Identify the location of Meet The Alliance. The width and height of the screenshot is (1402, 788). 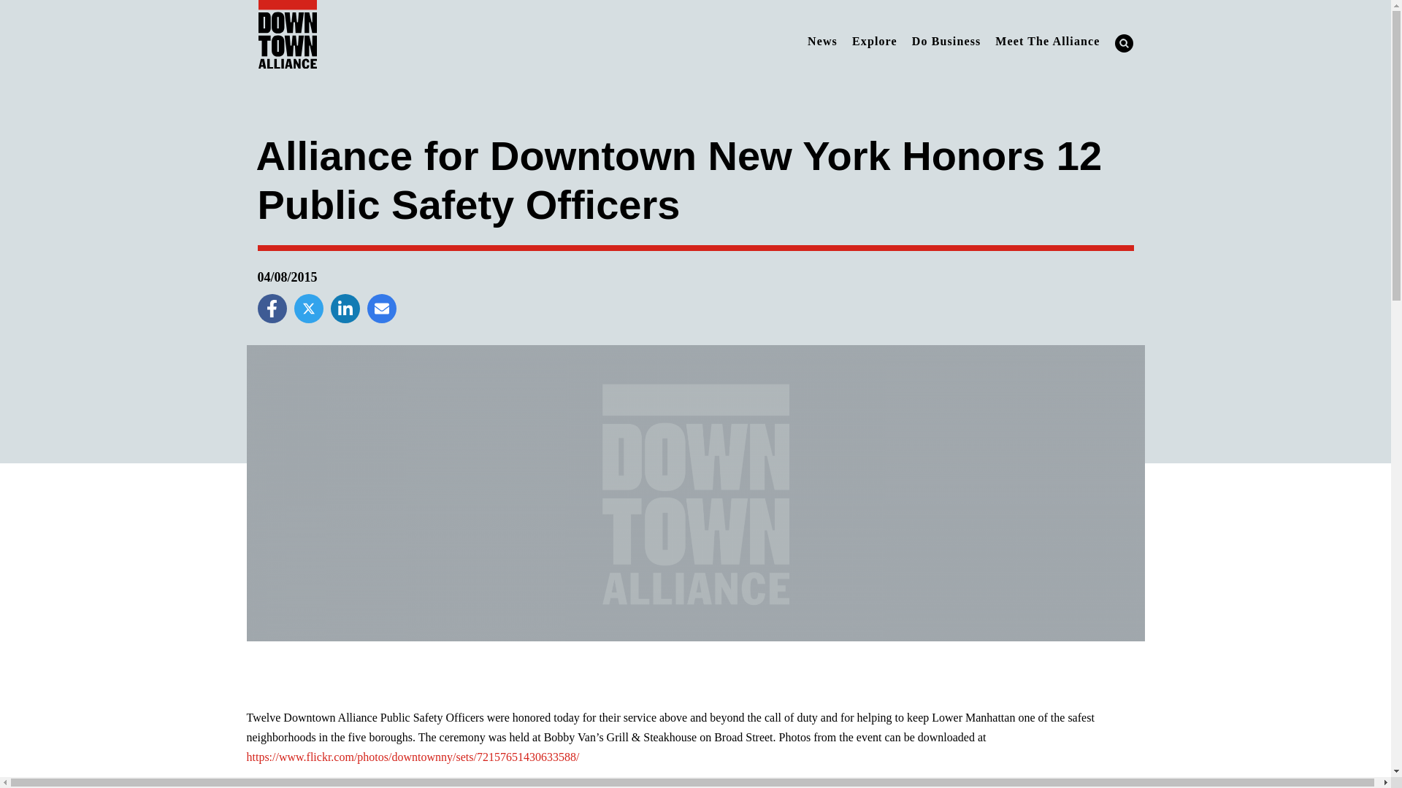
(1047, 41).